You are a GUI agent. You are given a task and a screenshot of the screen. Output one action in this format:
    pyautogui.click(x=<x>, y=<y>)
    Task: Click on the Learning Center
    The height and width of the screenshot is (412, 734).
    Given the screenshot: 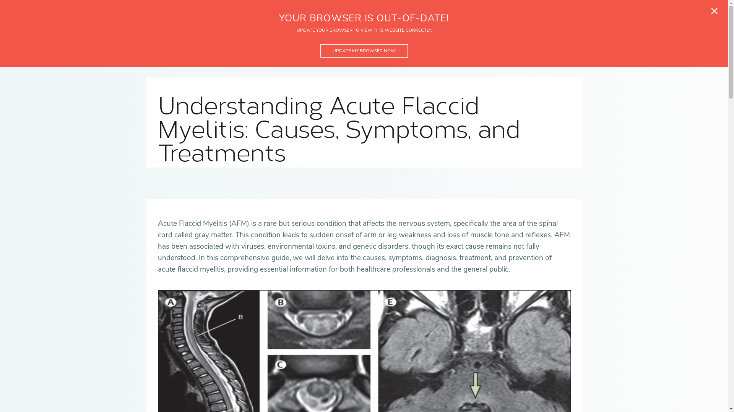 What is the action you would take?
    pyautogui.click(x=314, y=6)
    